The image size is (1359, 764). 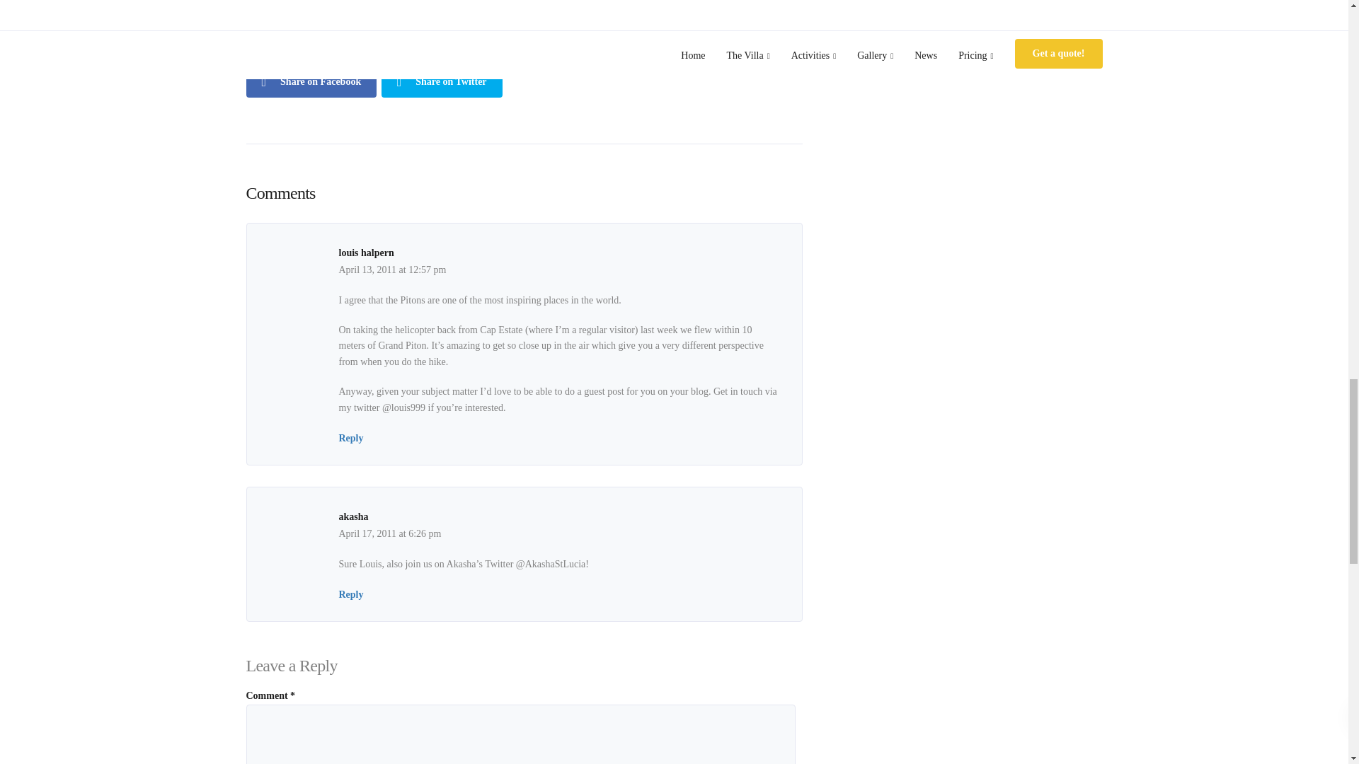 I want to click on Share on Facebook, so click(x=311, y=81).